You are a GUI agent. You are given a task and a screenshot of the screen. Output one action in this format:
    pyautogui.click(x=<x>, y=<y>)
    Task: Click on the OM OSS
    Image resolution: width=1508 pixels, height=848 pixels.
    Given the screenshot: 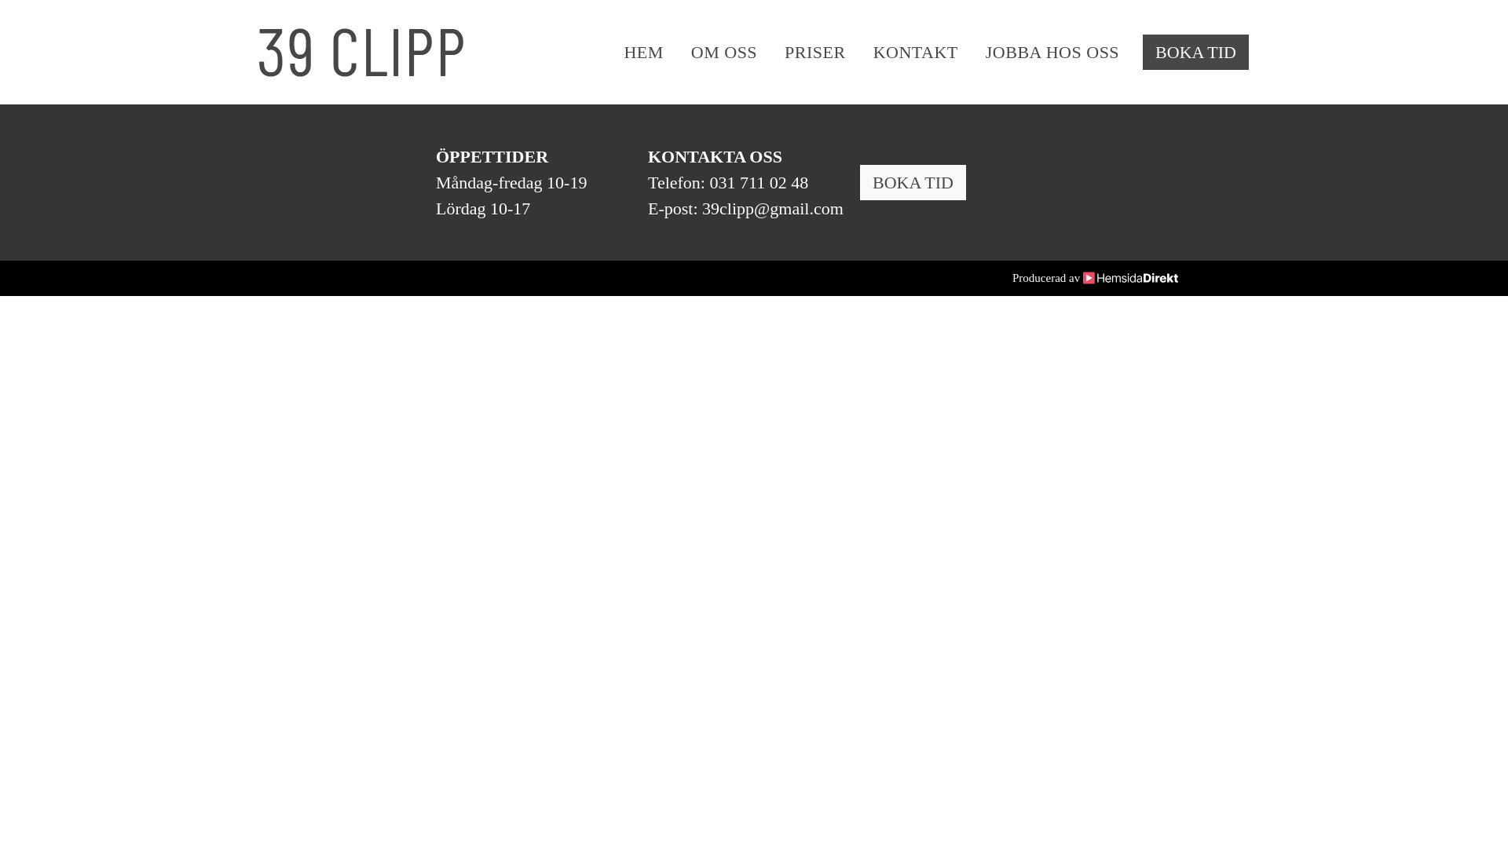 What is the action you would take?
    pyautogui.click(x=710, y=52)
    